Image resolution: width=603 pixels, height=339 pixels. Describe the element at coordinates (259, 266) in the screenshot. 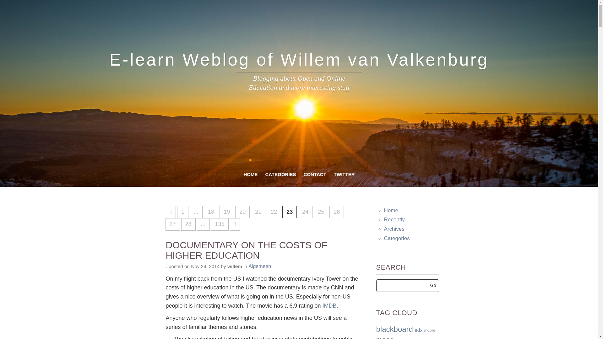

I see `Browse category` at that location.